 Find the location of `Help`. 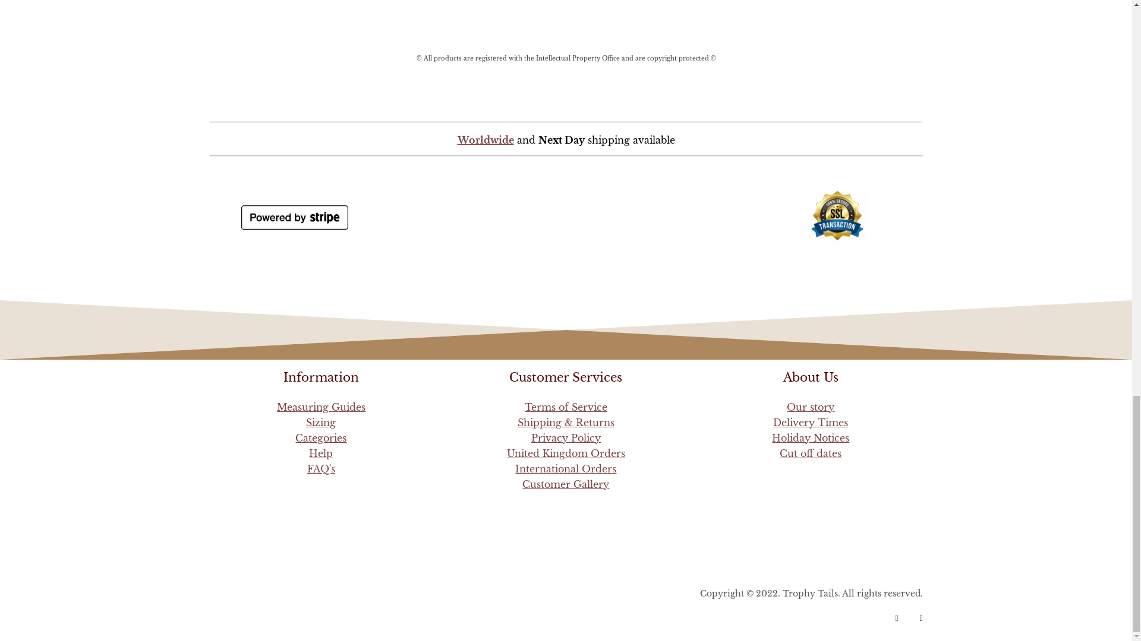

Help is located at coordinates (321, 453).